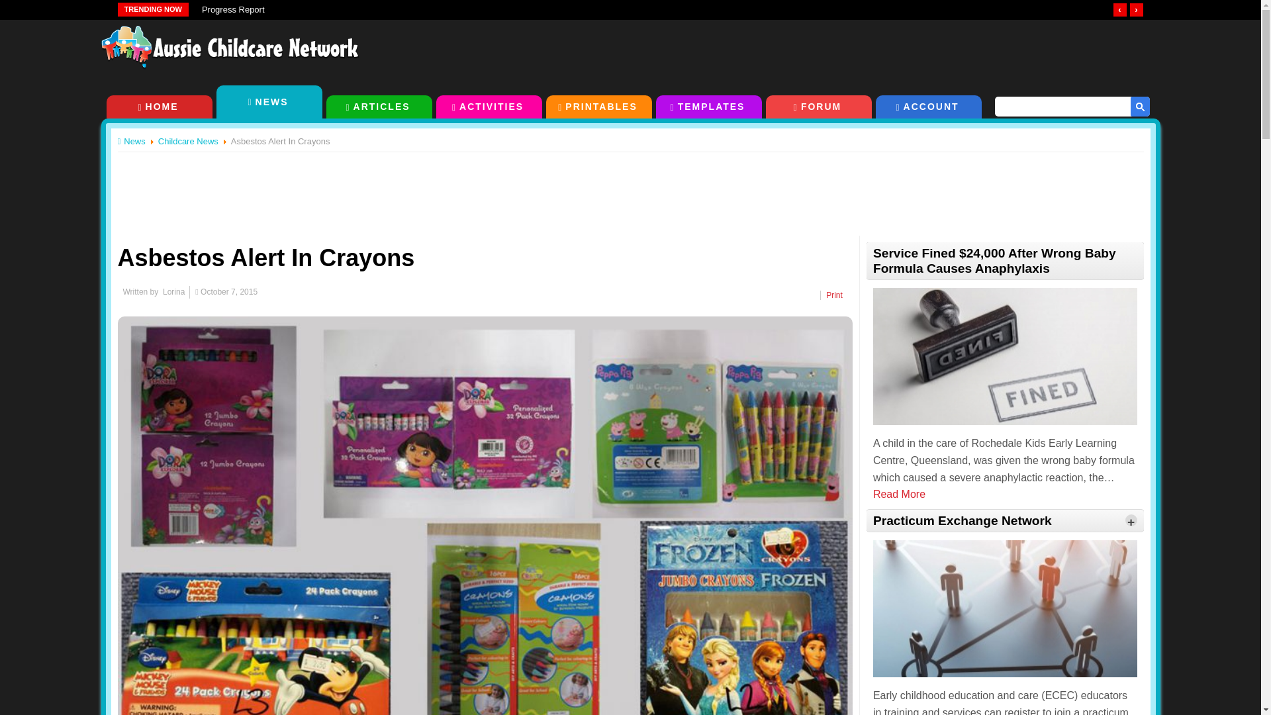  Describe the element at coordinates (233, 9) in the screenshot. I see `Progress Report` at that location.